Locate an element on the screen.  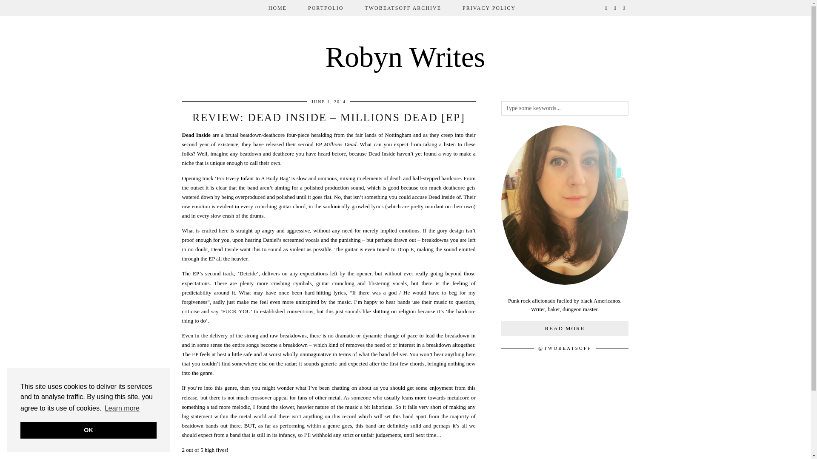
Robyn Writes is located at coordinates (405, 57).